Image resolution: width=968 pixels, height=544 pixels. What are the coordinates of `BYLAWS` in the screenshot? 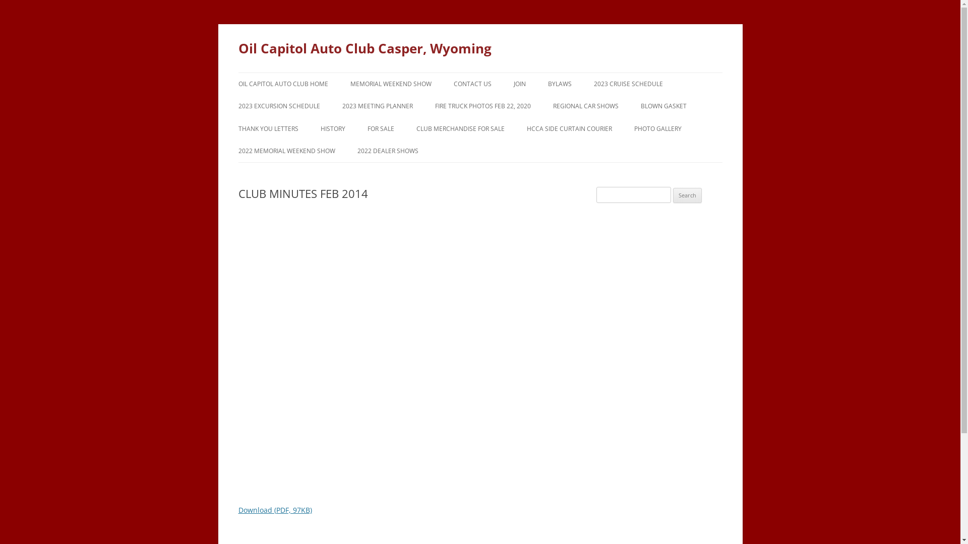 It's located at (560, 84).